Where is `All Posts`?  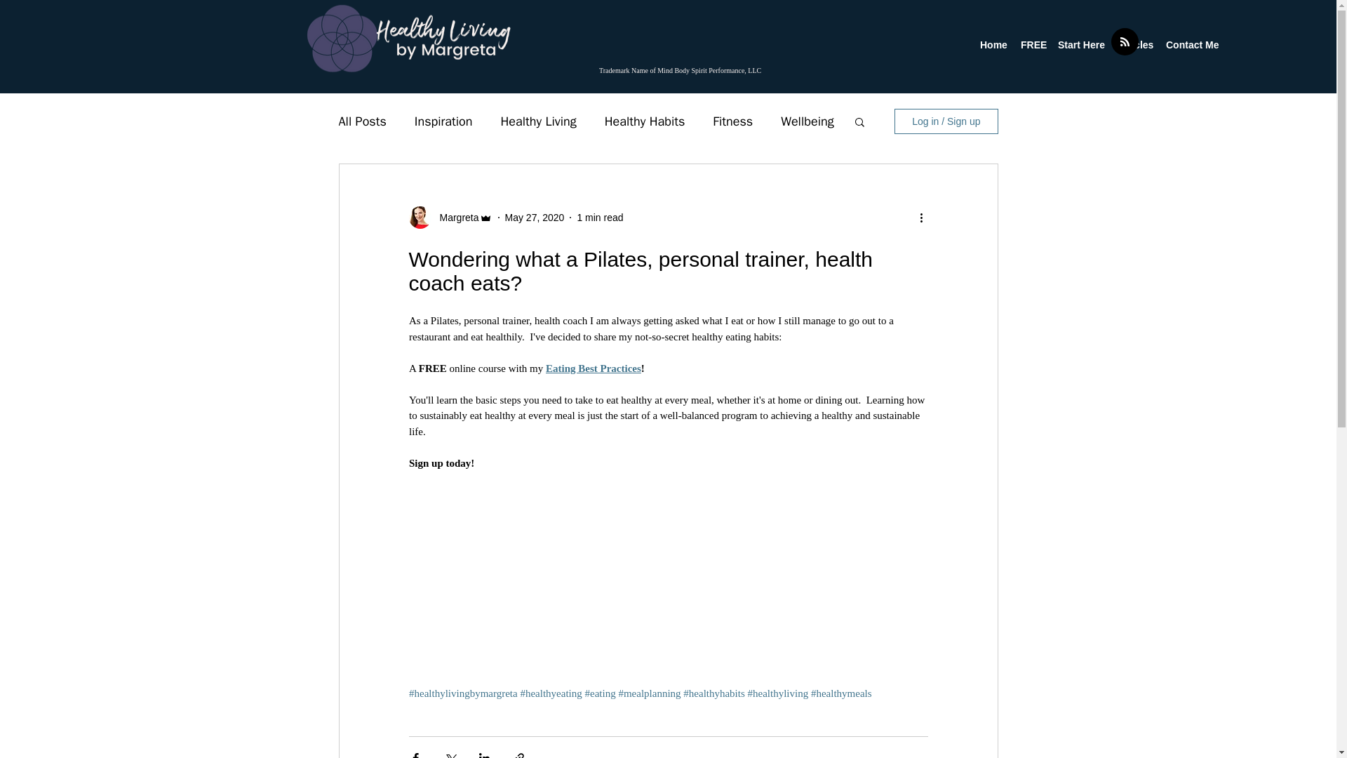
All Posts is located at coordinates (361, 121).